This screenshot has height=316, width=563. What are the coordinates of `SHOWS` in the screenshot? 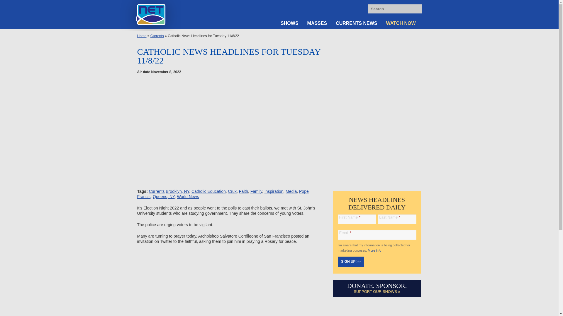 It's located at (289, 23).